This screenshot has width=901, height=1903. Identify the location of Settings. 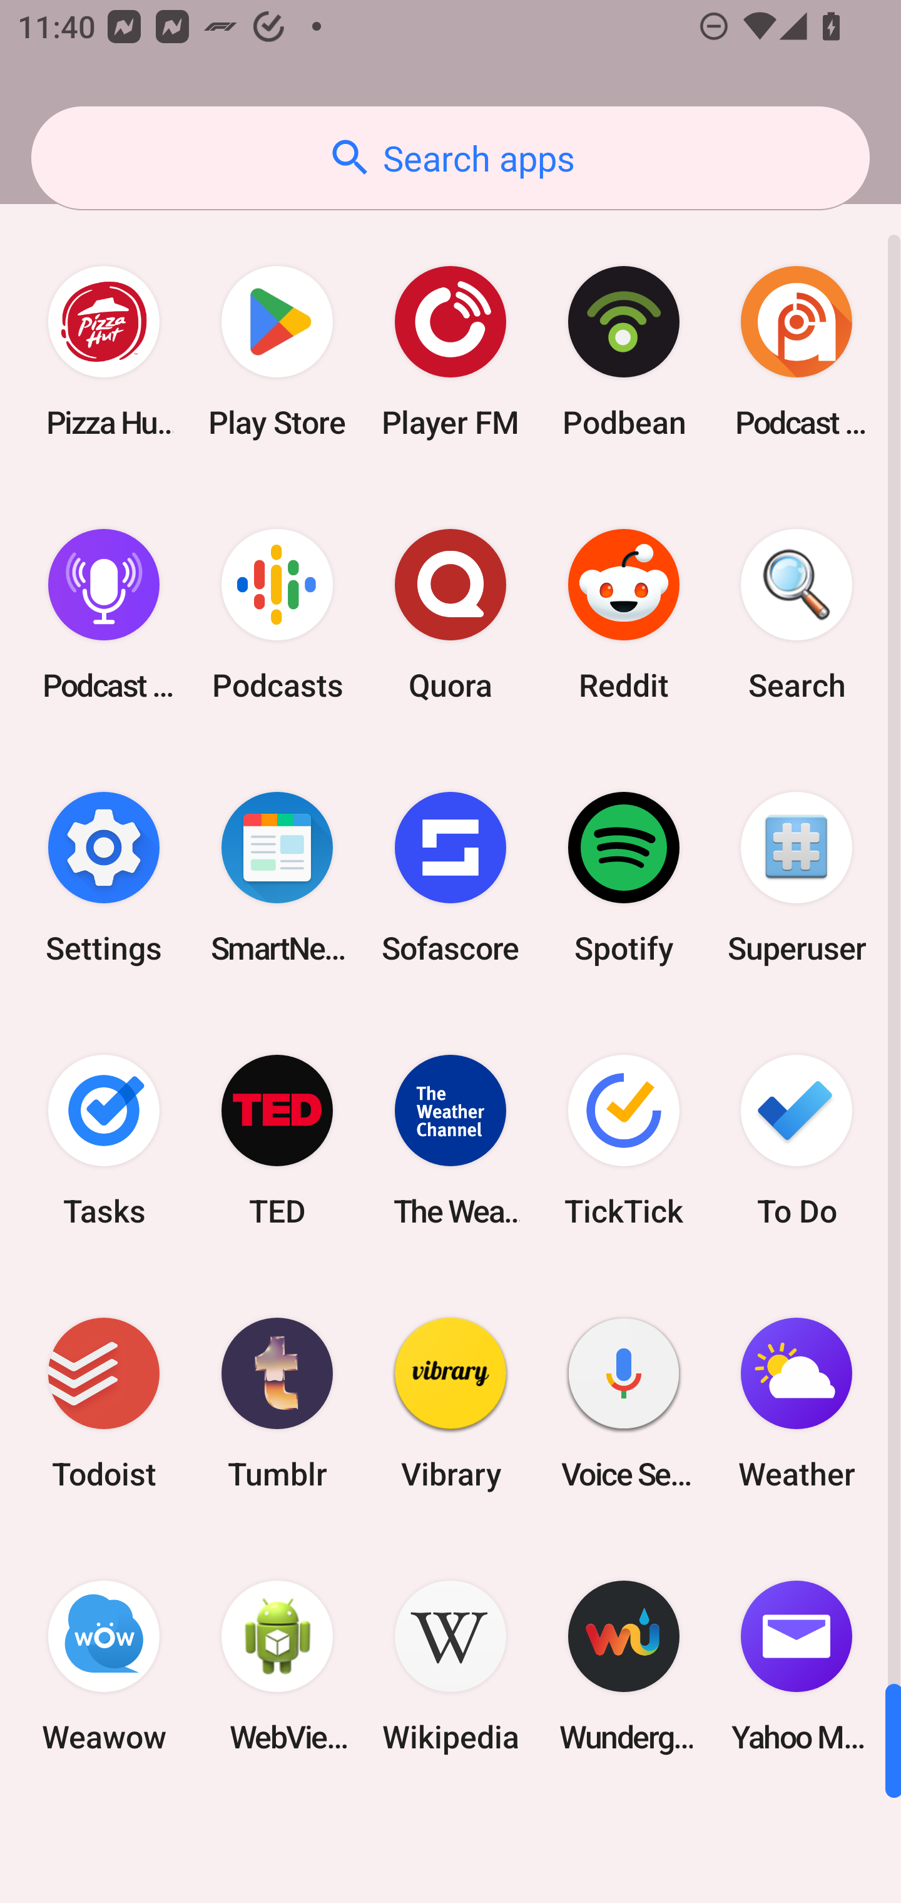
(104, 877).